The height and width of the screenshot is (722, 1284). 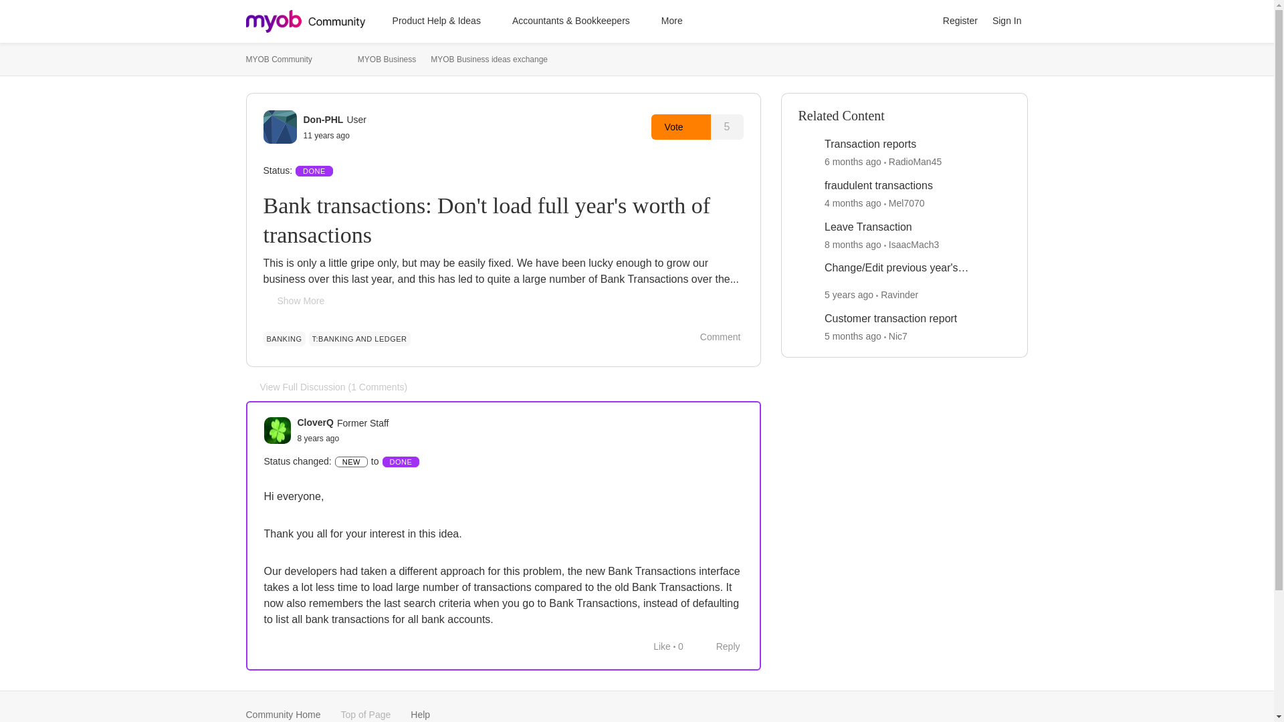 I want to click on MYOB Community, so click(x=279, y=59).